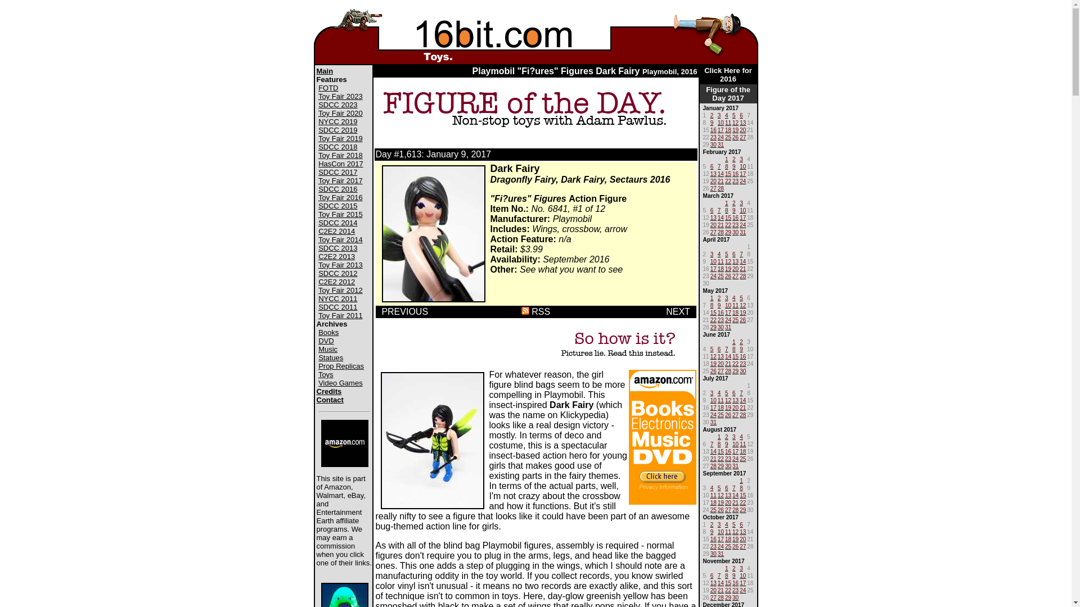  Describe the element at coordinates (337, 299) in the screenshot. I see `NYCC 2011` at that location.